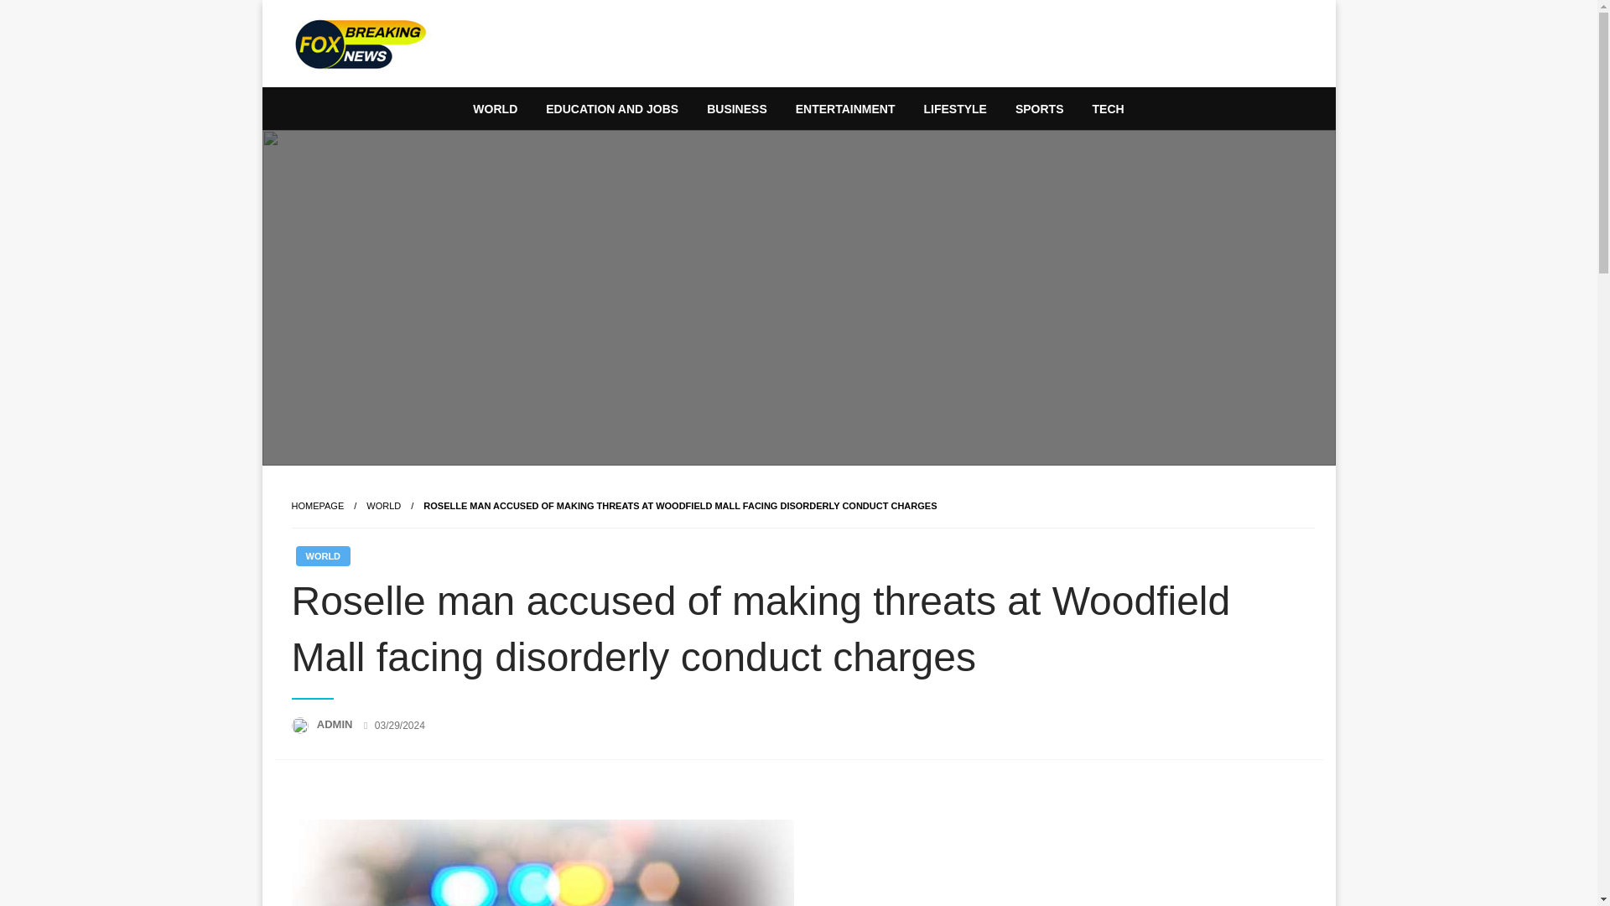  What do you see at coordinates (384, 506) in the screenshot?
I see `WORLD` at bounding box center [384, 506].